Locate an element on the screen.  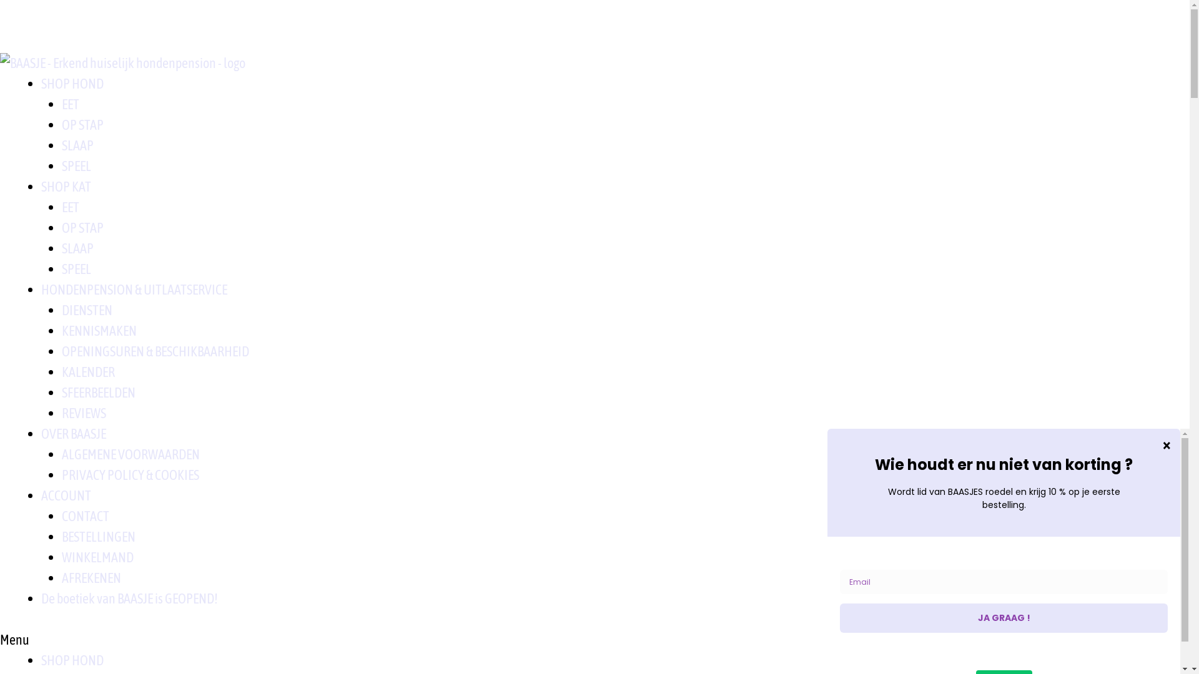
AFREKENEN is located at coordinates (91, 578).